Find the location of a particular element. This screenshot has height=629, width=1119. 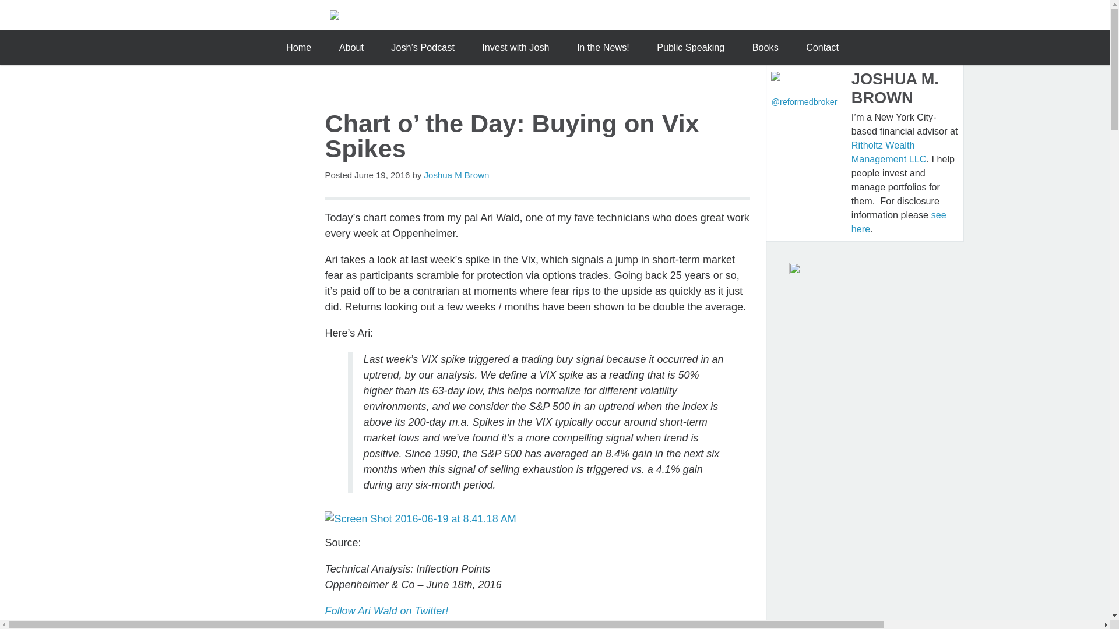

Public Speaking is located at coordinates (691, 47).